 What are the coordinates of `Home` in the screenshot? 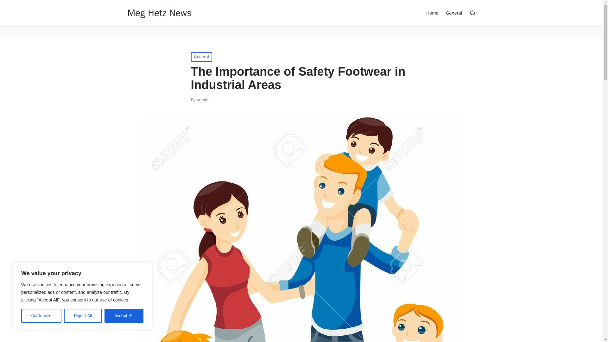 It's located at (432, 13).